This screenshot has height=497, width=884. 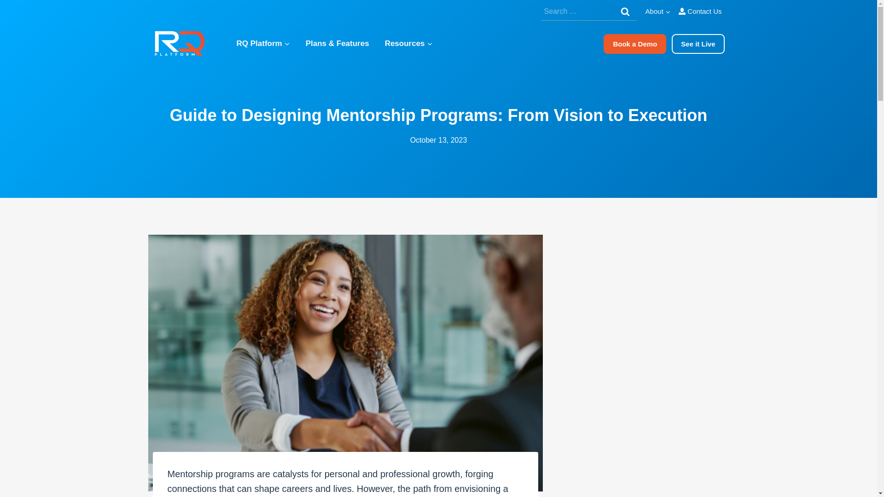 What do you see at coordinates (262, 43) in the screenshot?
I see `RQ Platform` at bounding box center [262, 43].